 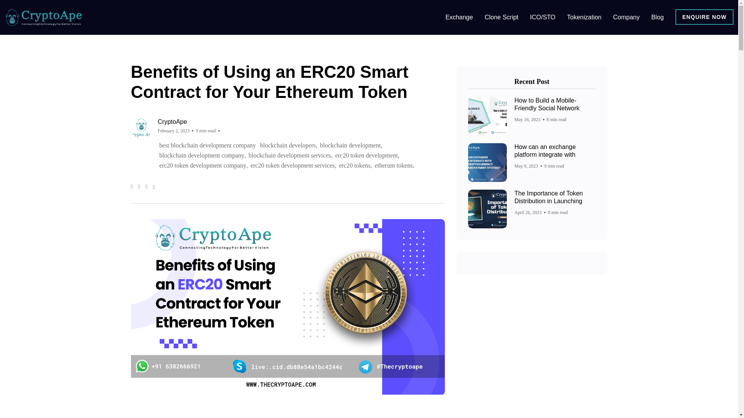 What do you see at coordinates (501, 17) in the screenshot?
I see `Clone Script` at bounding box center [501, 17].